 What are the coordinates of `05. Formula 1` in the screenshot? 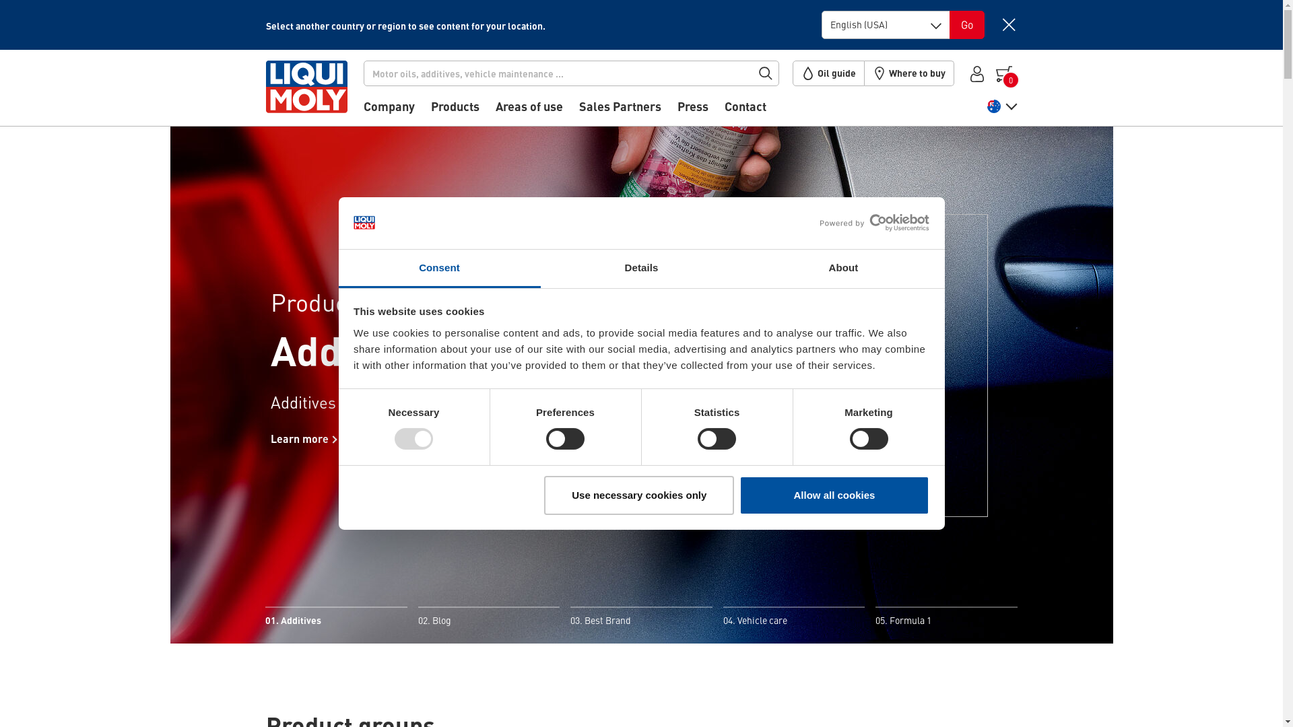 It's located at (946, 618).